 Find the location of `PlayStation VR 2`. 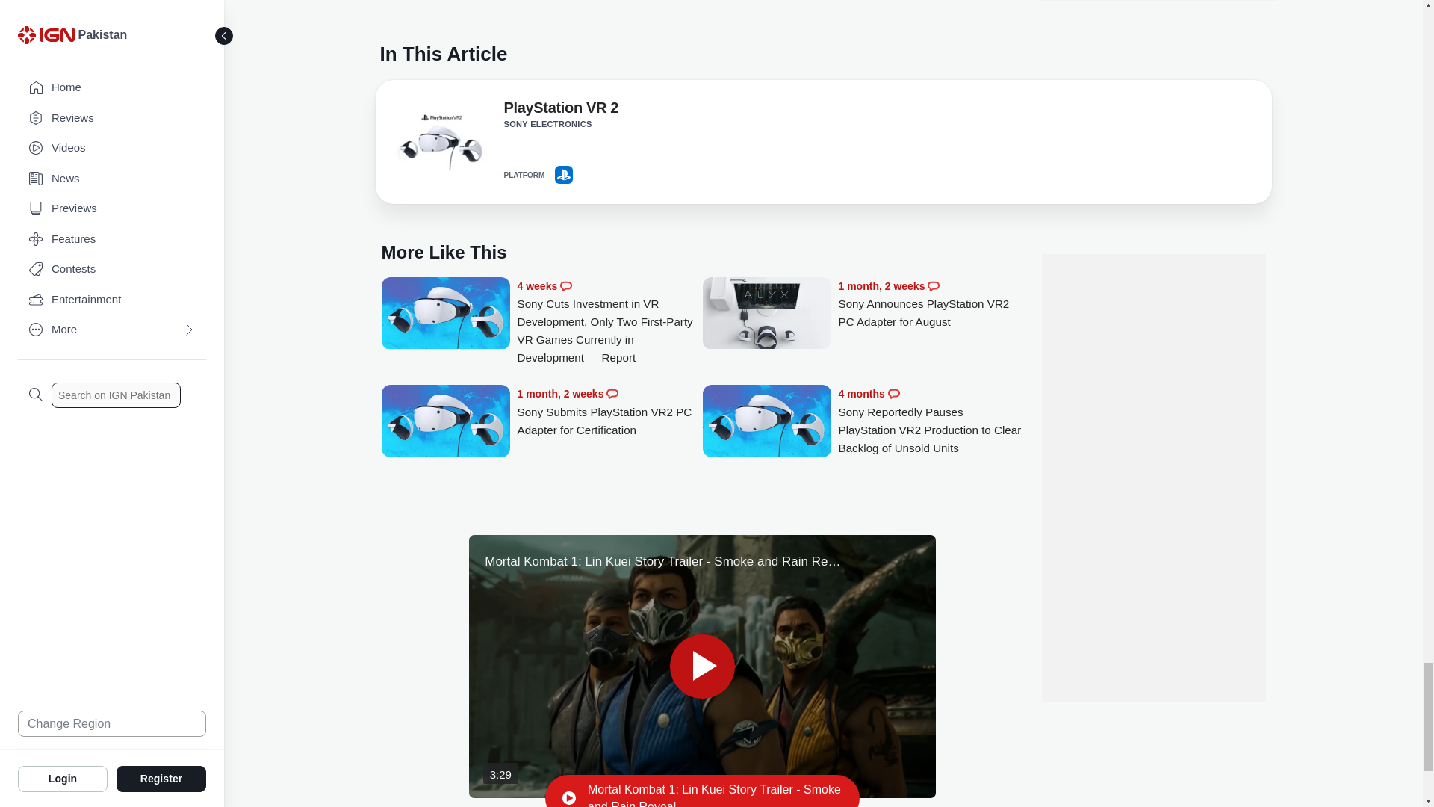

PlayStation VR 2 is located at coordinates (560, 111).